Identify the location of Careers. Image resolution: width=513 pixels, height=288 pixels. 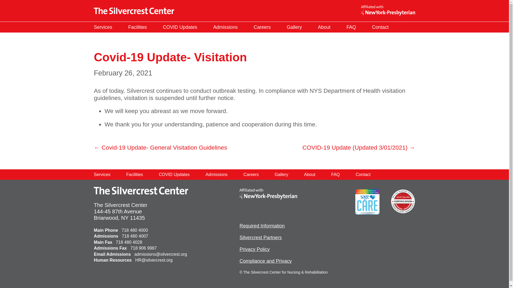
(262, 27).